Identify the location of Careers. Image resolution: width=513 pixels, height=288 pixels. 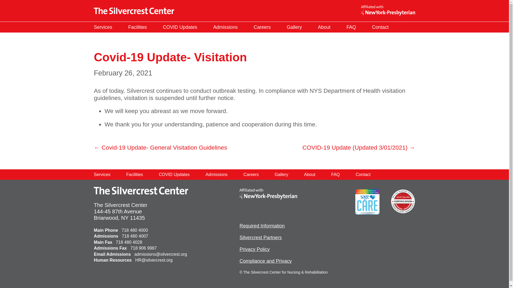
(262, 27).